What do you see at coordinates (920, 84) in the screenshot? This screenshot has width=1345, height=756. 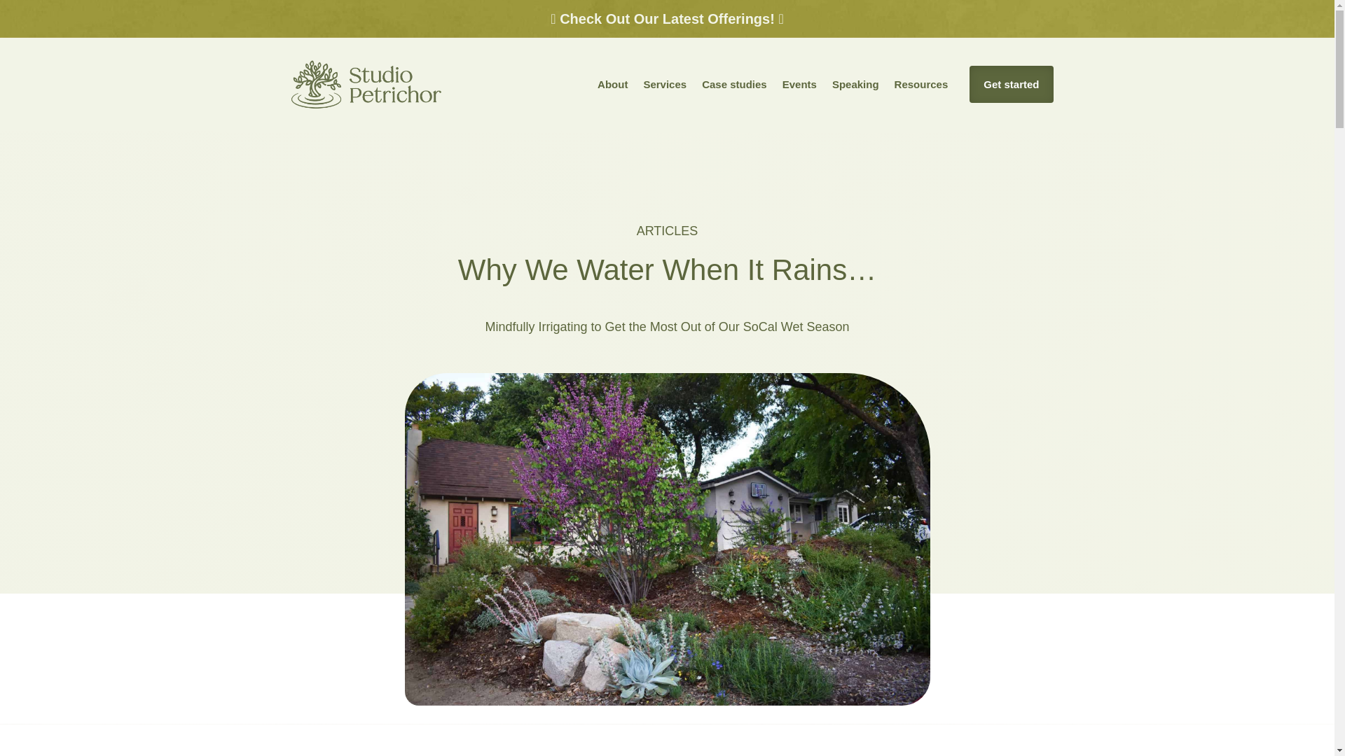 I see `Resources` at bounding box center [920, 84].